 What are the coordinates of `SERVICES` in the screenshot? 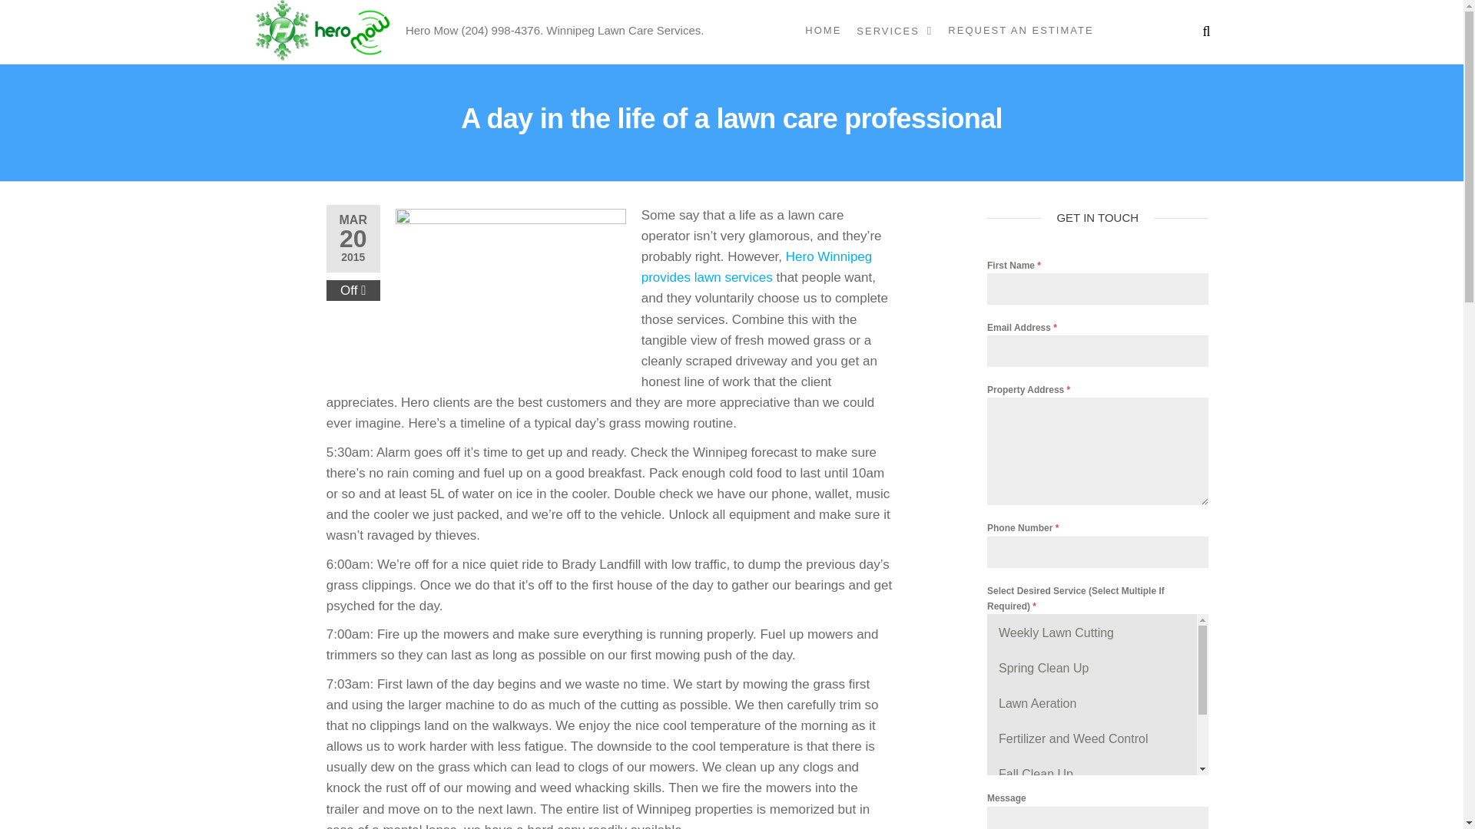 It's located at (894, 31).